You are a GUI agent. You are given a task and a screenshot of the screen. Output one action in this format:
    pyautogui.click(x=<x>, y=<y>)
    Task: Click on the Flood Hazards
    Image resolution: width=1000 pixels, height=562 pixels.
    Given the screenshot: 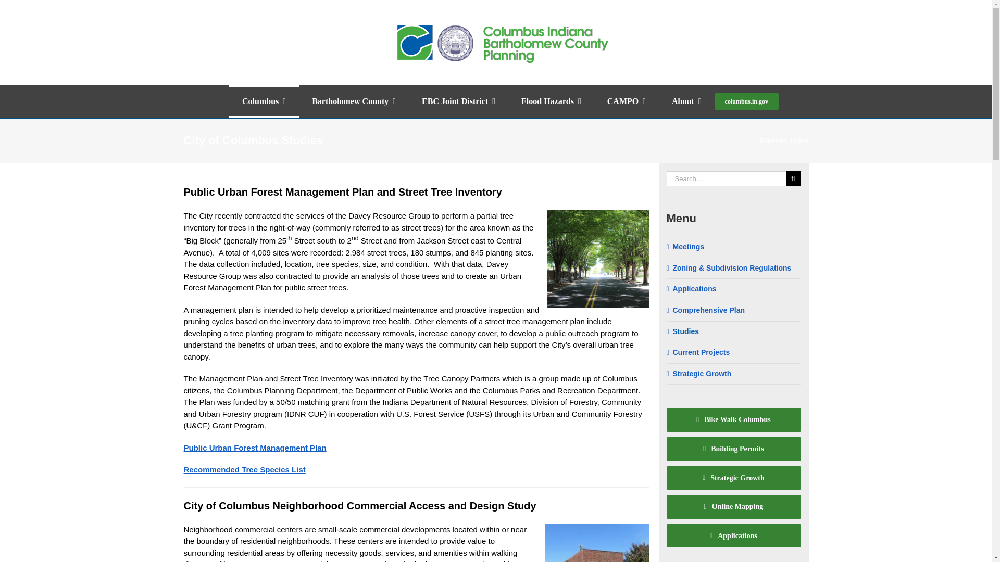 What is the action you would take?
    pyautogui.click(x=551, y=101)
    